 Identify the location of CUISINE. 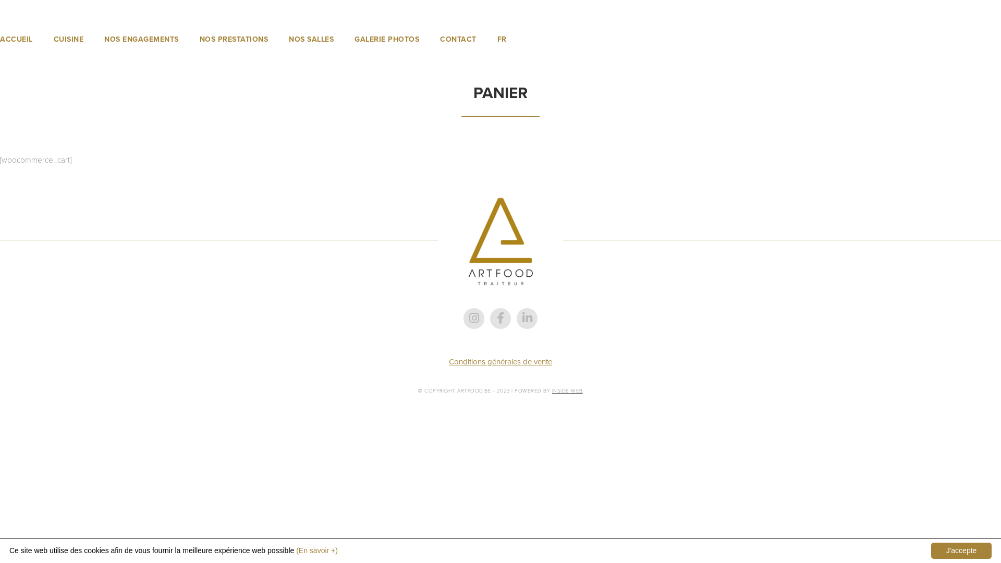
(68, 40).